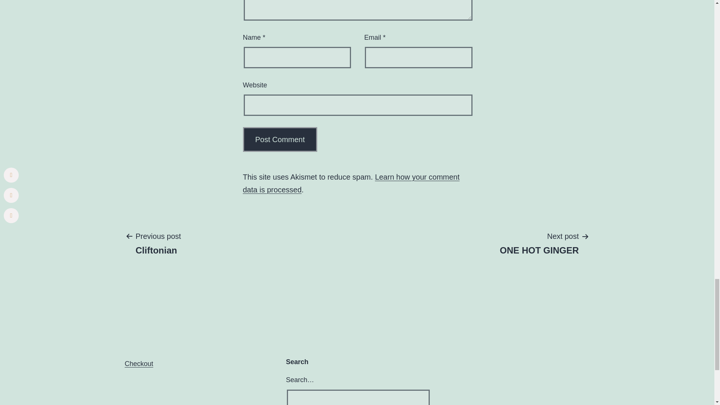 The width and height of the screenshot is (720, 405). Describe the element at coordinates (539, 243) in the screenshot. I see `Checkout` at that location.